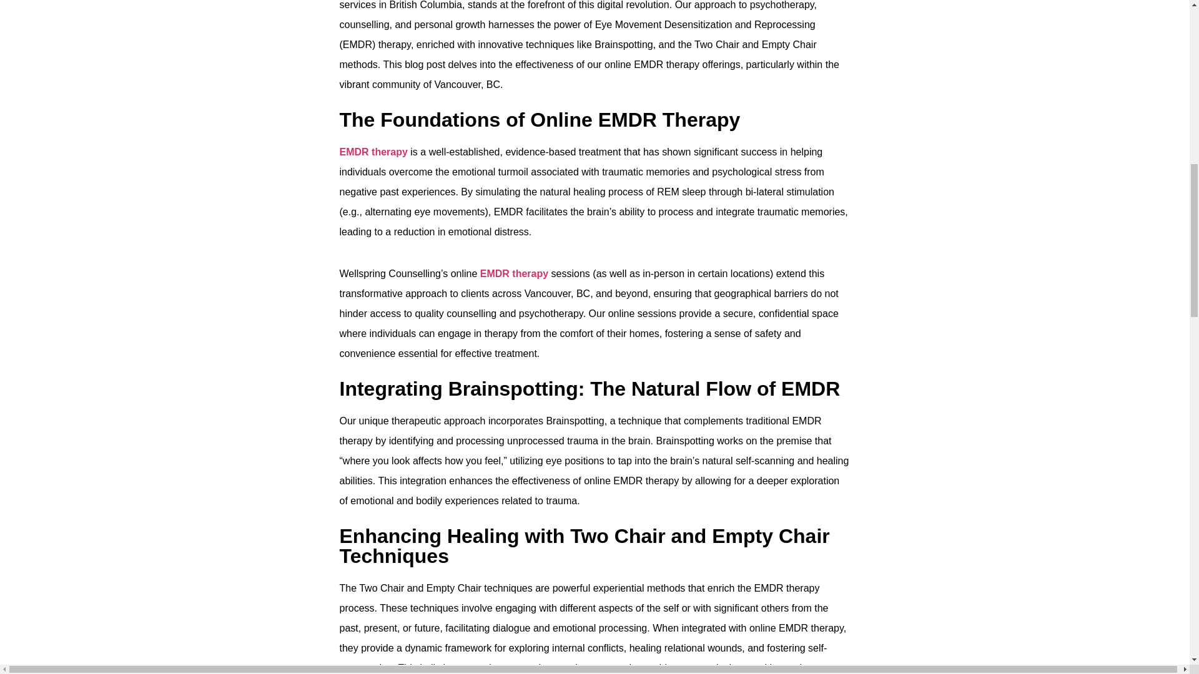 The width and height of the screenshot is (1199, 674). I want to click on EMDR Therapy Vancouver, so click(373, 152).